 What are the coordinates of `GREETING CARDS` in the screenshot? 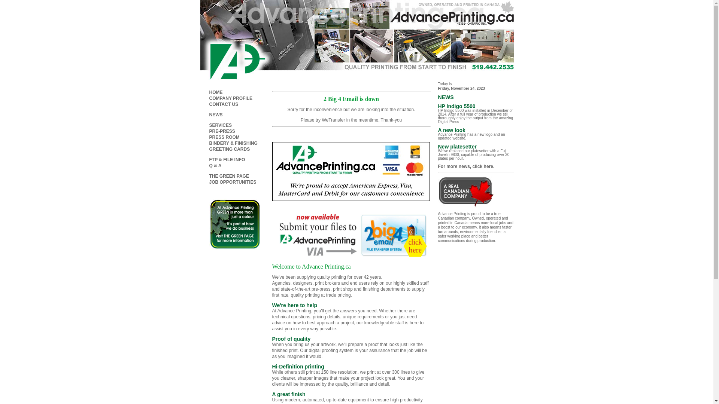 It's located at (229, 149).